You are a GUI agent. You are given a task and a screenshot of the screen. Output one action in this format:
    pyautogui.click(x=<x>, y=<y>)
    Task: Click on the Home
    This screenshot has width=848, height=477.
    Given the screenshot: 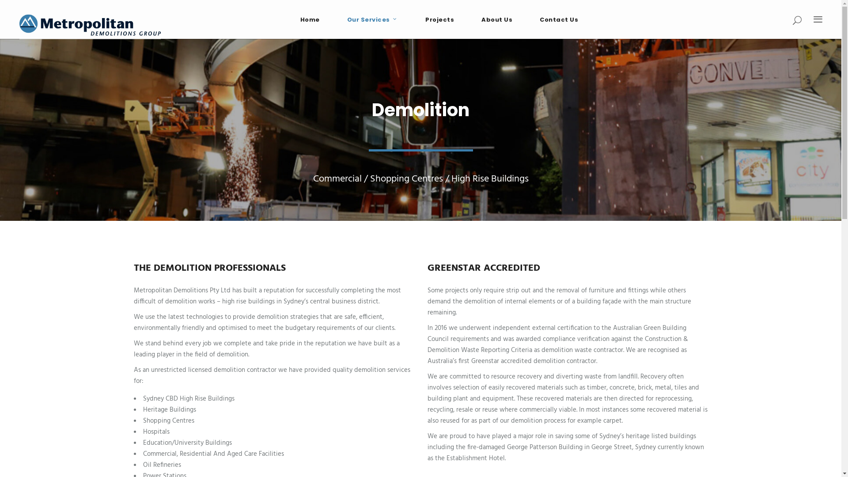 What is the action you would take?
    pyautogui.click(x=310, y=19)
    